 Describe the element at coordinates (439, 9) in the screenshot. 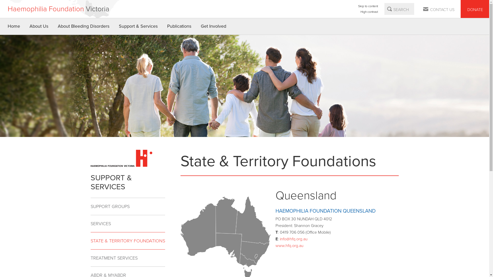

I see `CONTACT US` at that location.